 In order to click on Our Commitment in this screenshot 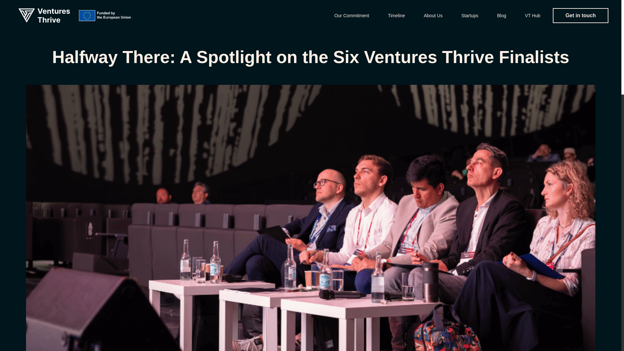, I will do `click(352, 16)`.